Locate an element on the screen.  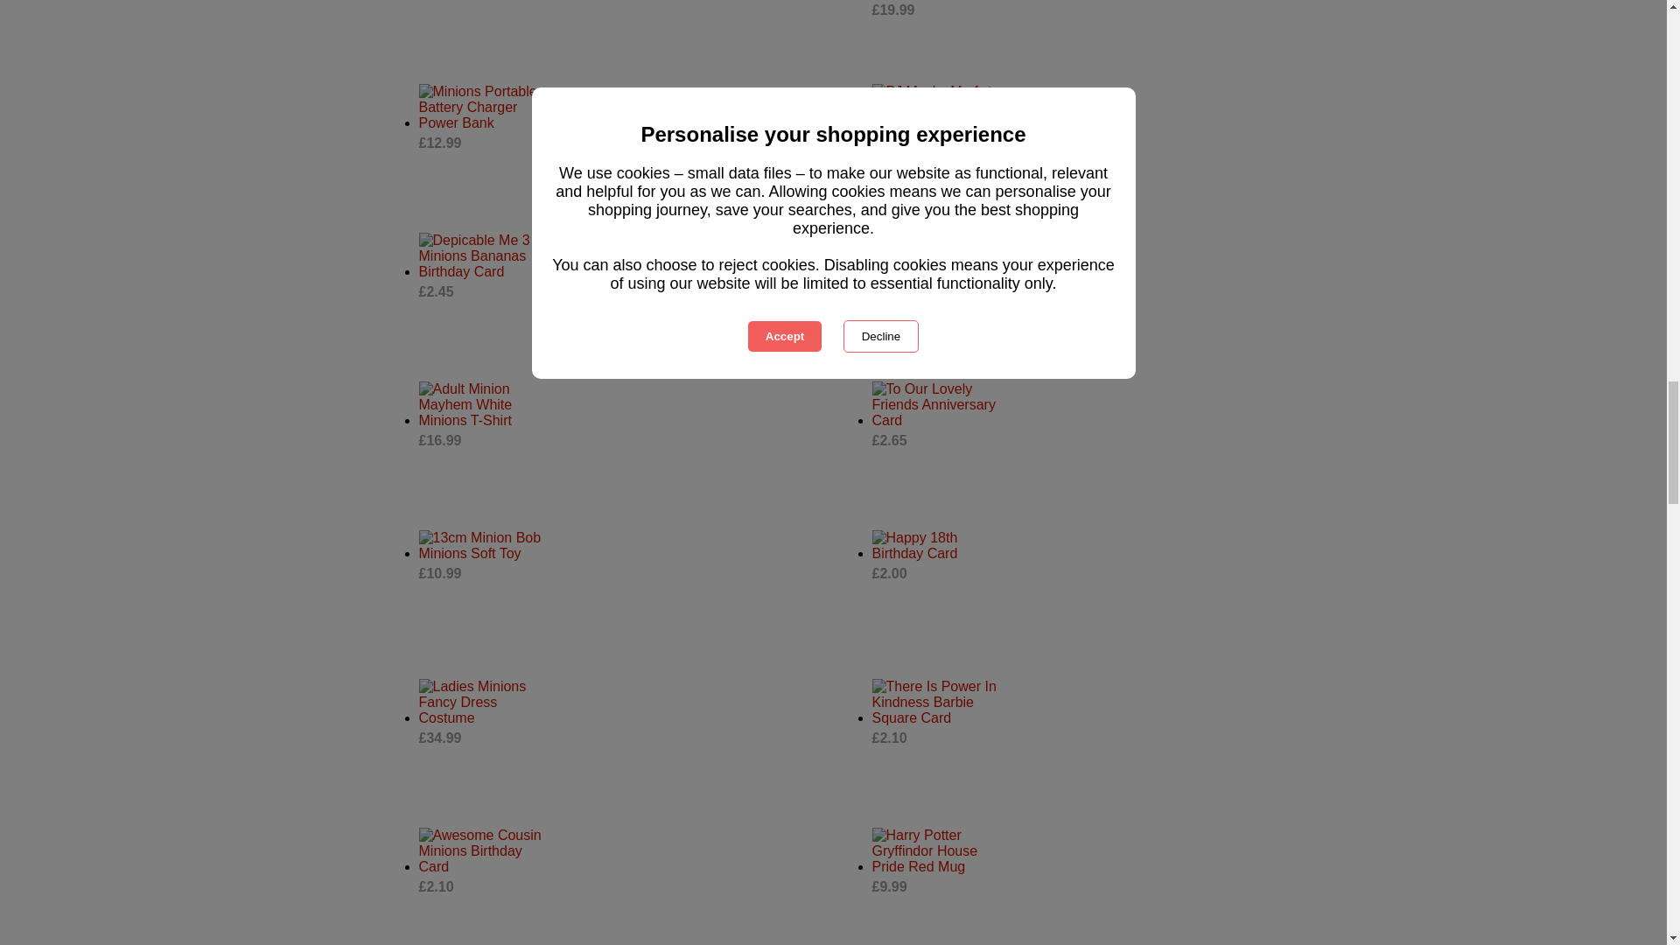
13cm Minion Bob Minions Soft Toy is located at coordinates (481, 545).